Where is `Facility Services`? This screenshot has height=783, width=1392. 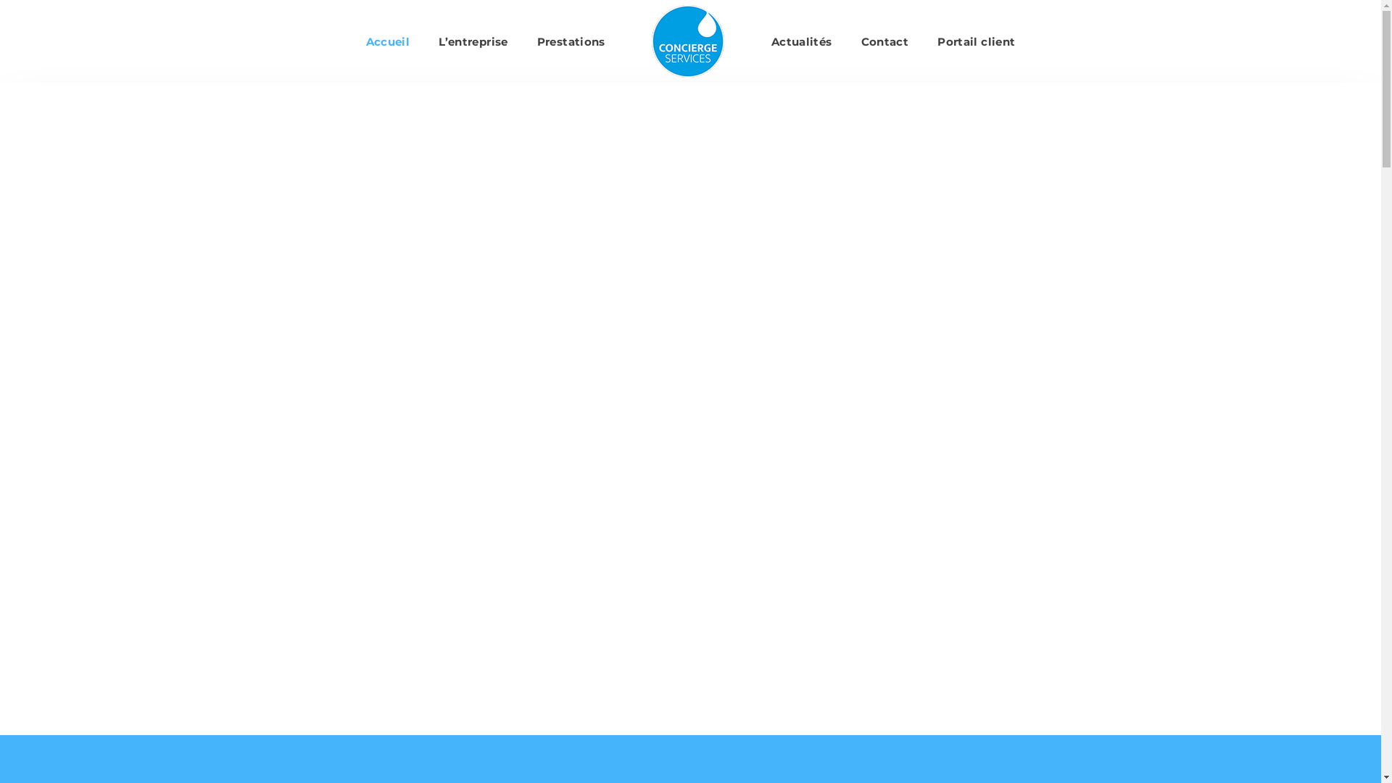
Facility Services is located at coordinates (739, 599).